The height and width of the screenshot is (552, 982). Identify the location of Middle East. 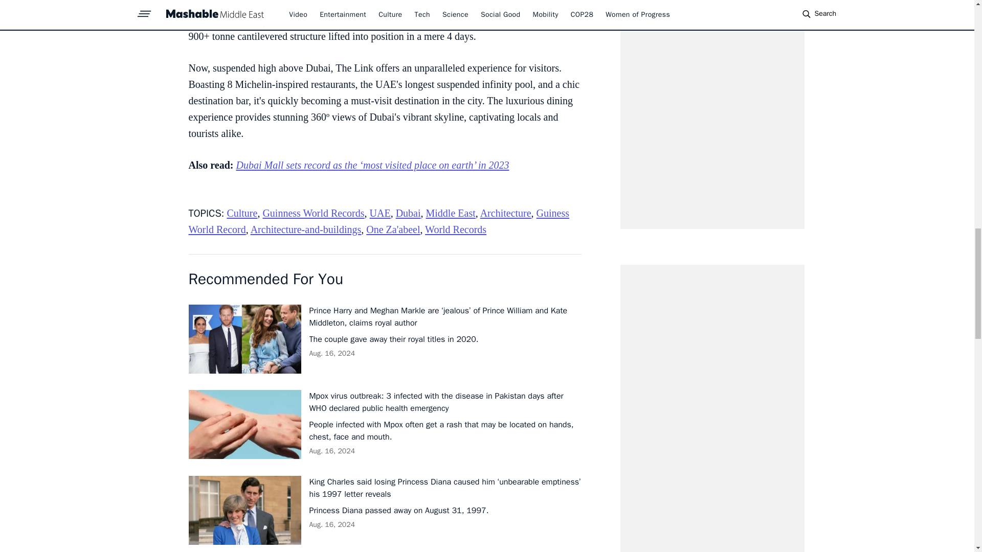
(451, 213).